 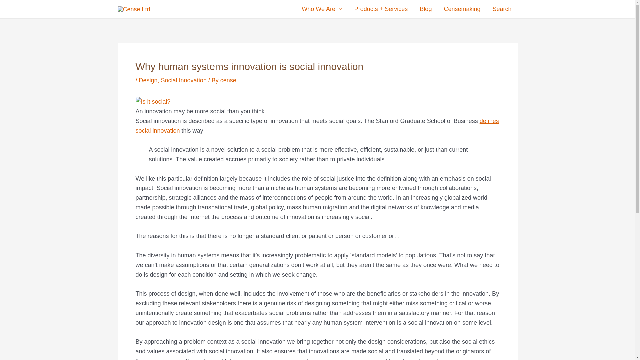 What do you see at coordinates (462, 9) in the screenshot?
I see `Censemaking` at bounding box center [462, 9].